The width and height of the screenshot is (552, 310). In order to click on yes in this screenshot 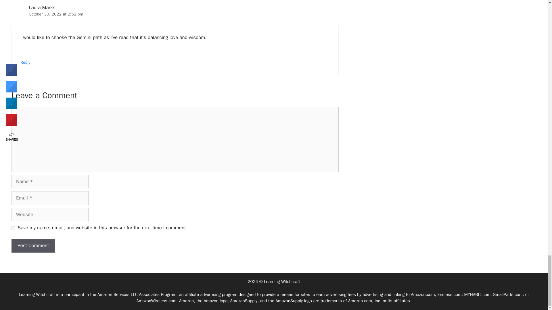, I will do `click(13, 228)`.